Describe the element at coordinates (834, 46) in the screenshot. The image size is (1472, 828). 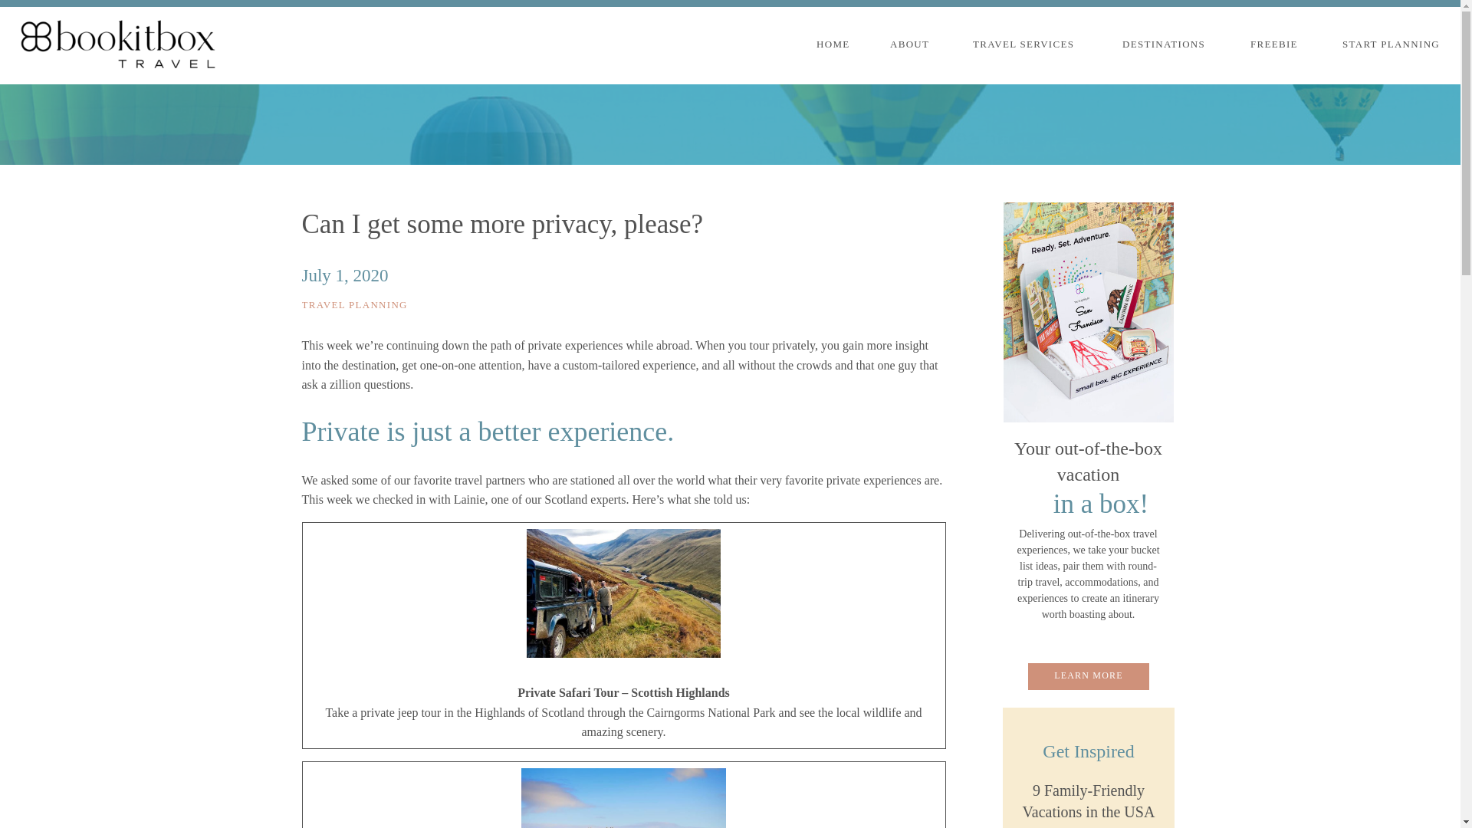
I see `HOME` at that location.